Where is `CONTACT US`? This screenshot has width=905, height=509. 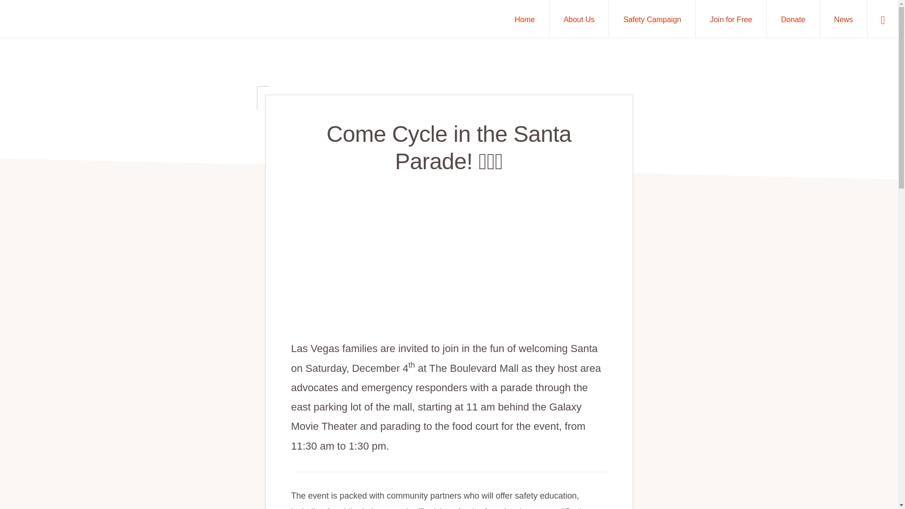
CONTACT US is located at coordinates (228, 482).